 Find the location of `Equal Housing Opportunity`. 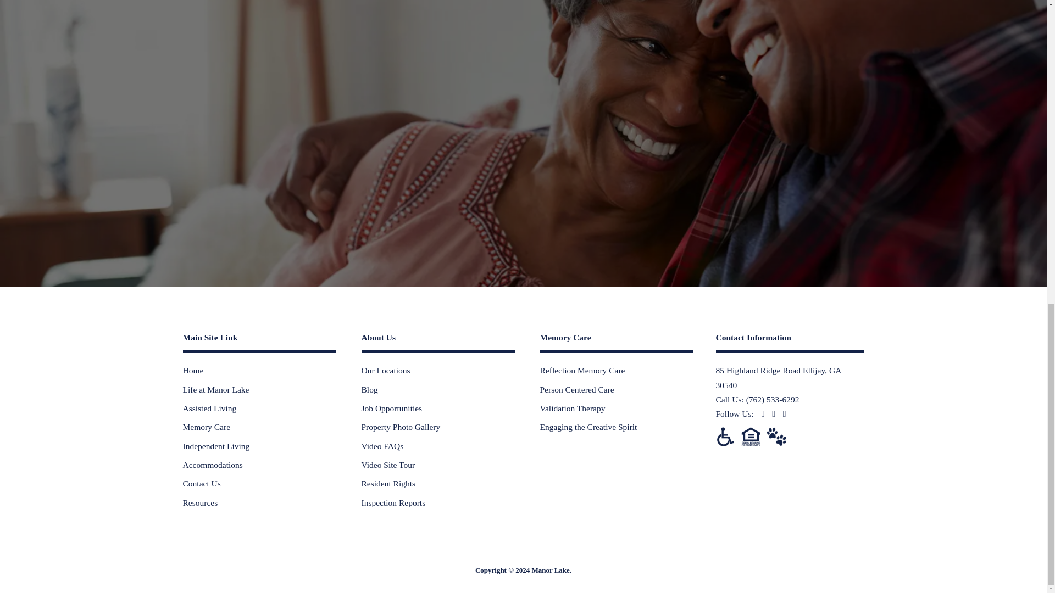

Equal Housing Opportunity is located at coordinates (751, 437).